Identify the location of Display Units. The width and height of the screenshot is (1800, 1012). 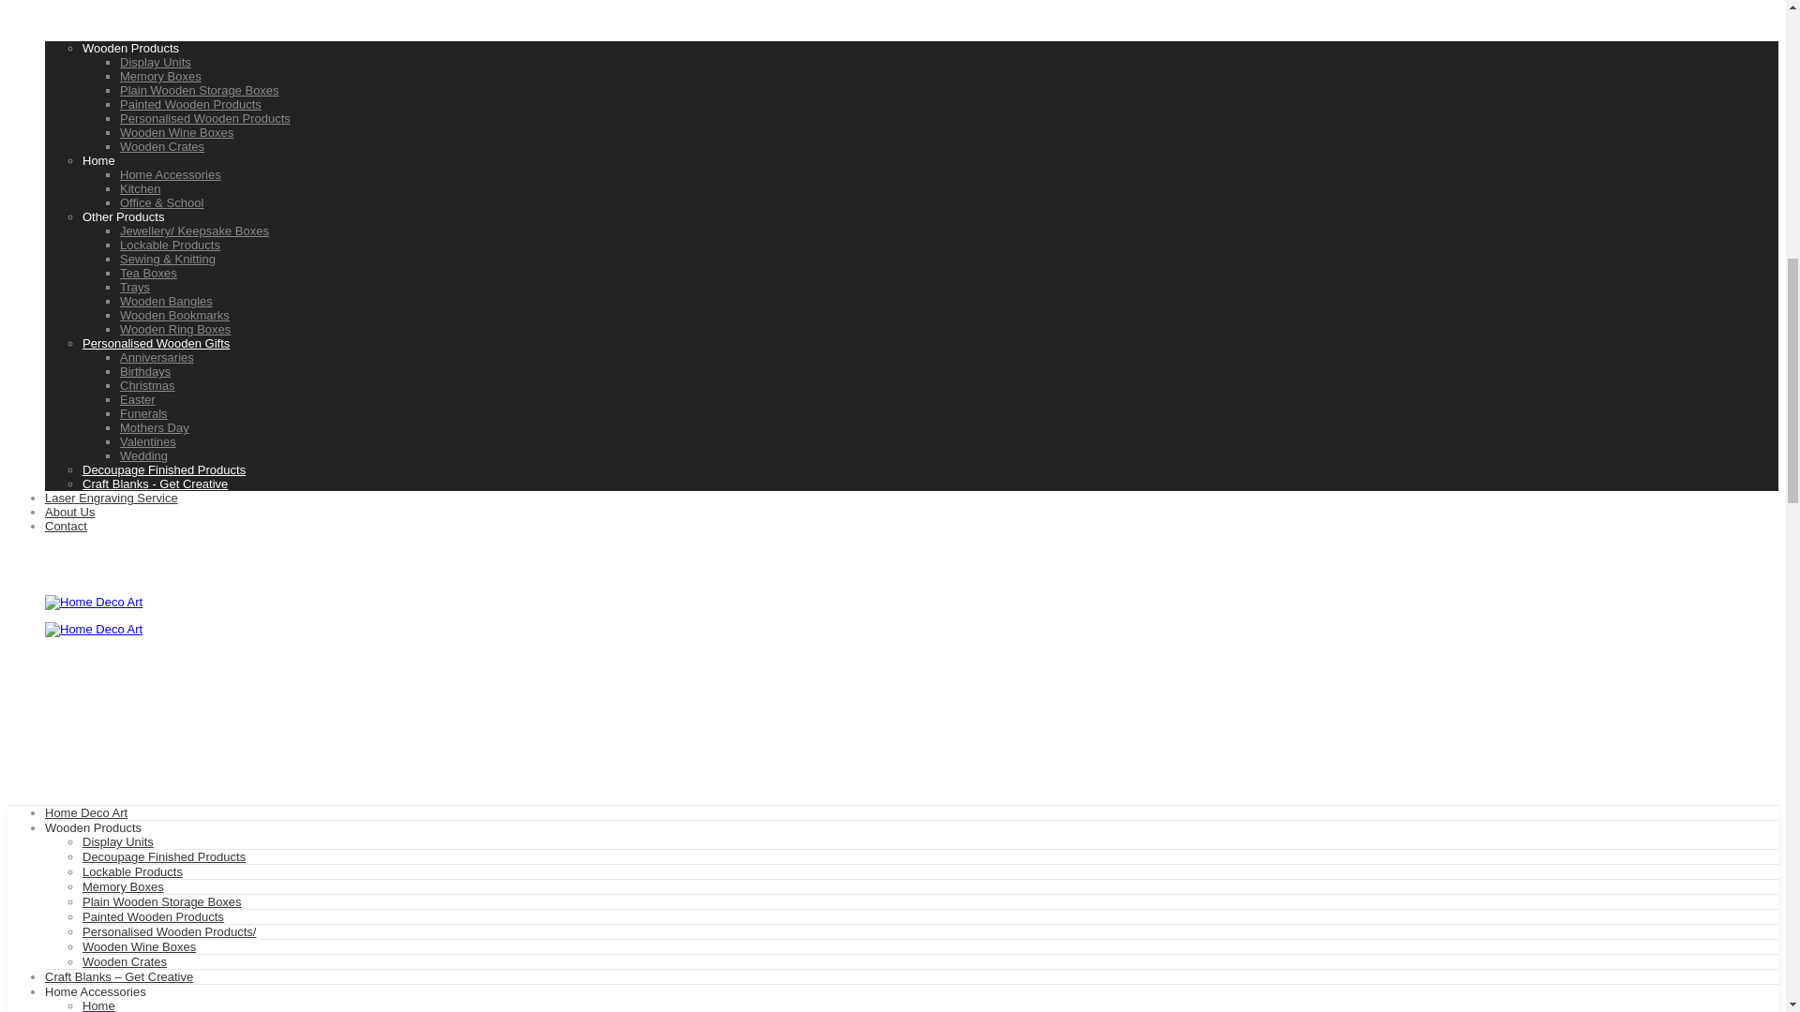
(156, 62).